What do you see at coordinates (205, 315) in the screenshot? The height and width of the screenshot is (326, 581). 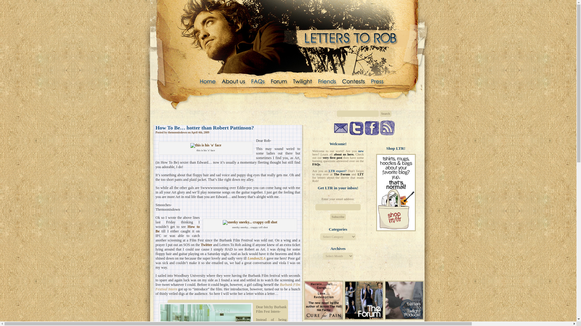 I see `howtobecooler` at bounding box center [205, 315].